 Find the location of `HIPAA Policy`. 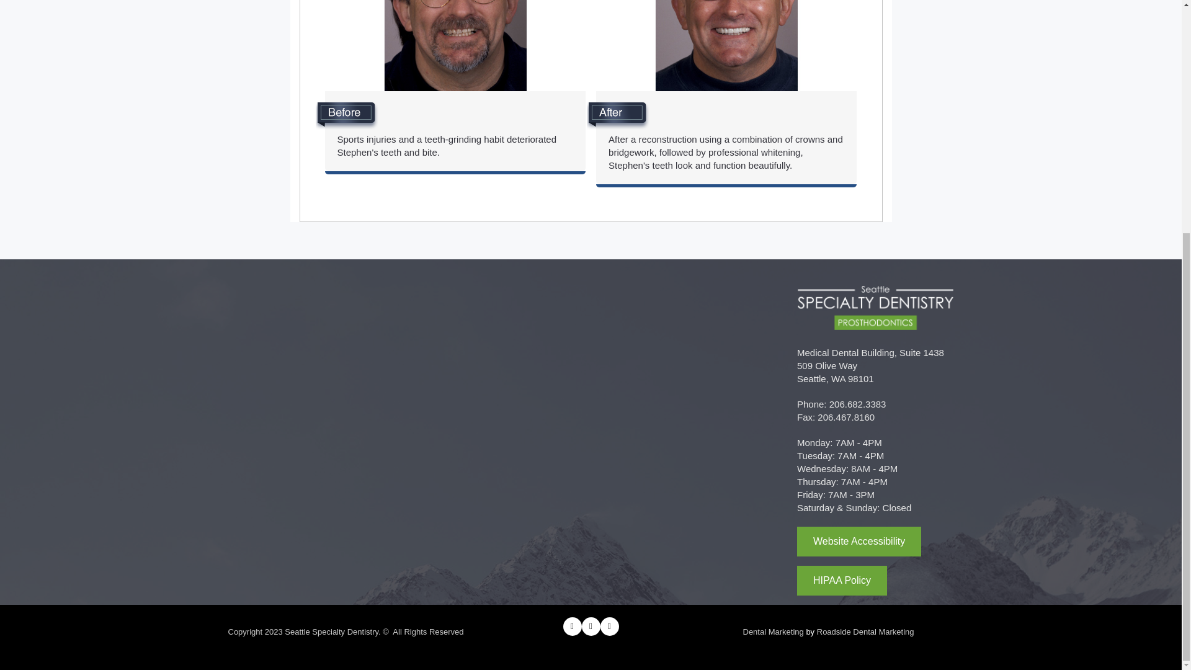

HIPAA Policy is located at coordinates (842, 581).